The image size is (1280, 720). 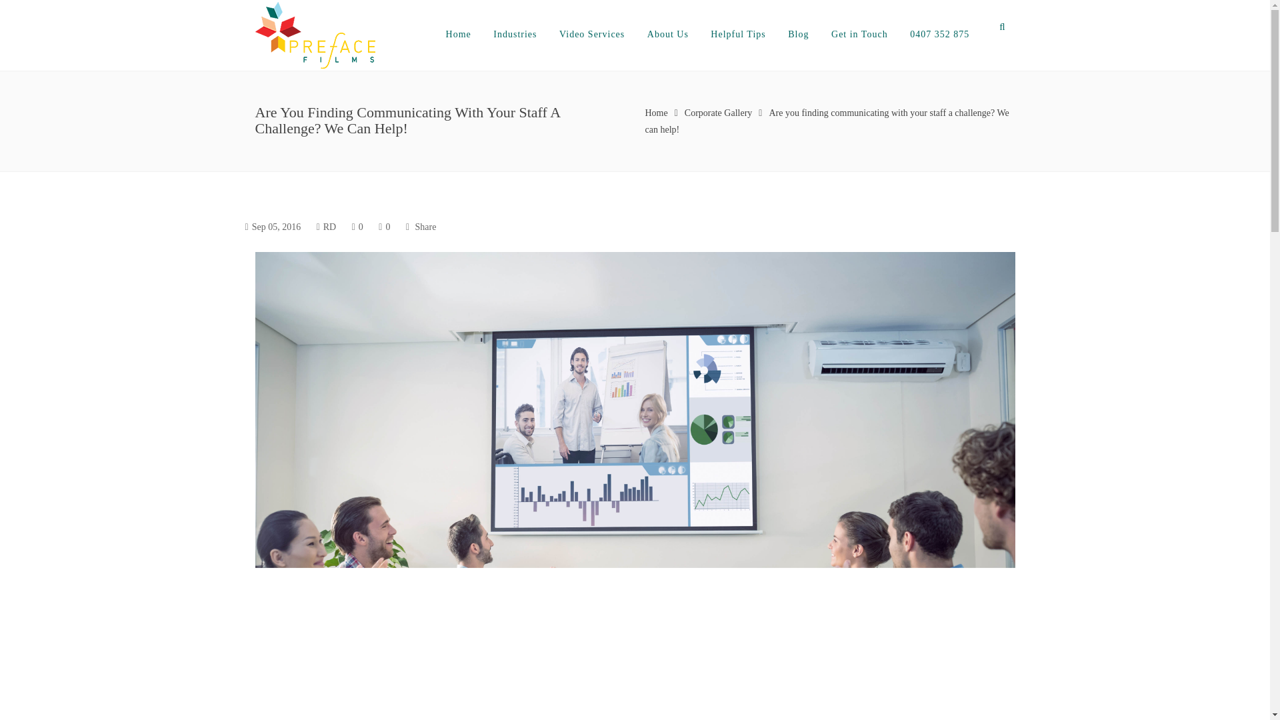 What do you see at coordinates (939, 34) in the screenshot?
I see `0407 352 875` at bounding box center [939, 34].